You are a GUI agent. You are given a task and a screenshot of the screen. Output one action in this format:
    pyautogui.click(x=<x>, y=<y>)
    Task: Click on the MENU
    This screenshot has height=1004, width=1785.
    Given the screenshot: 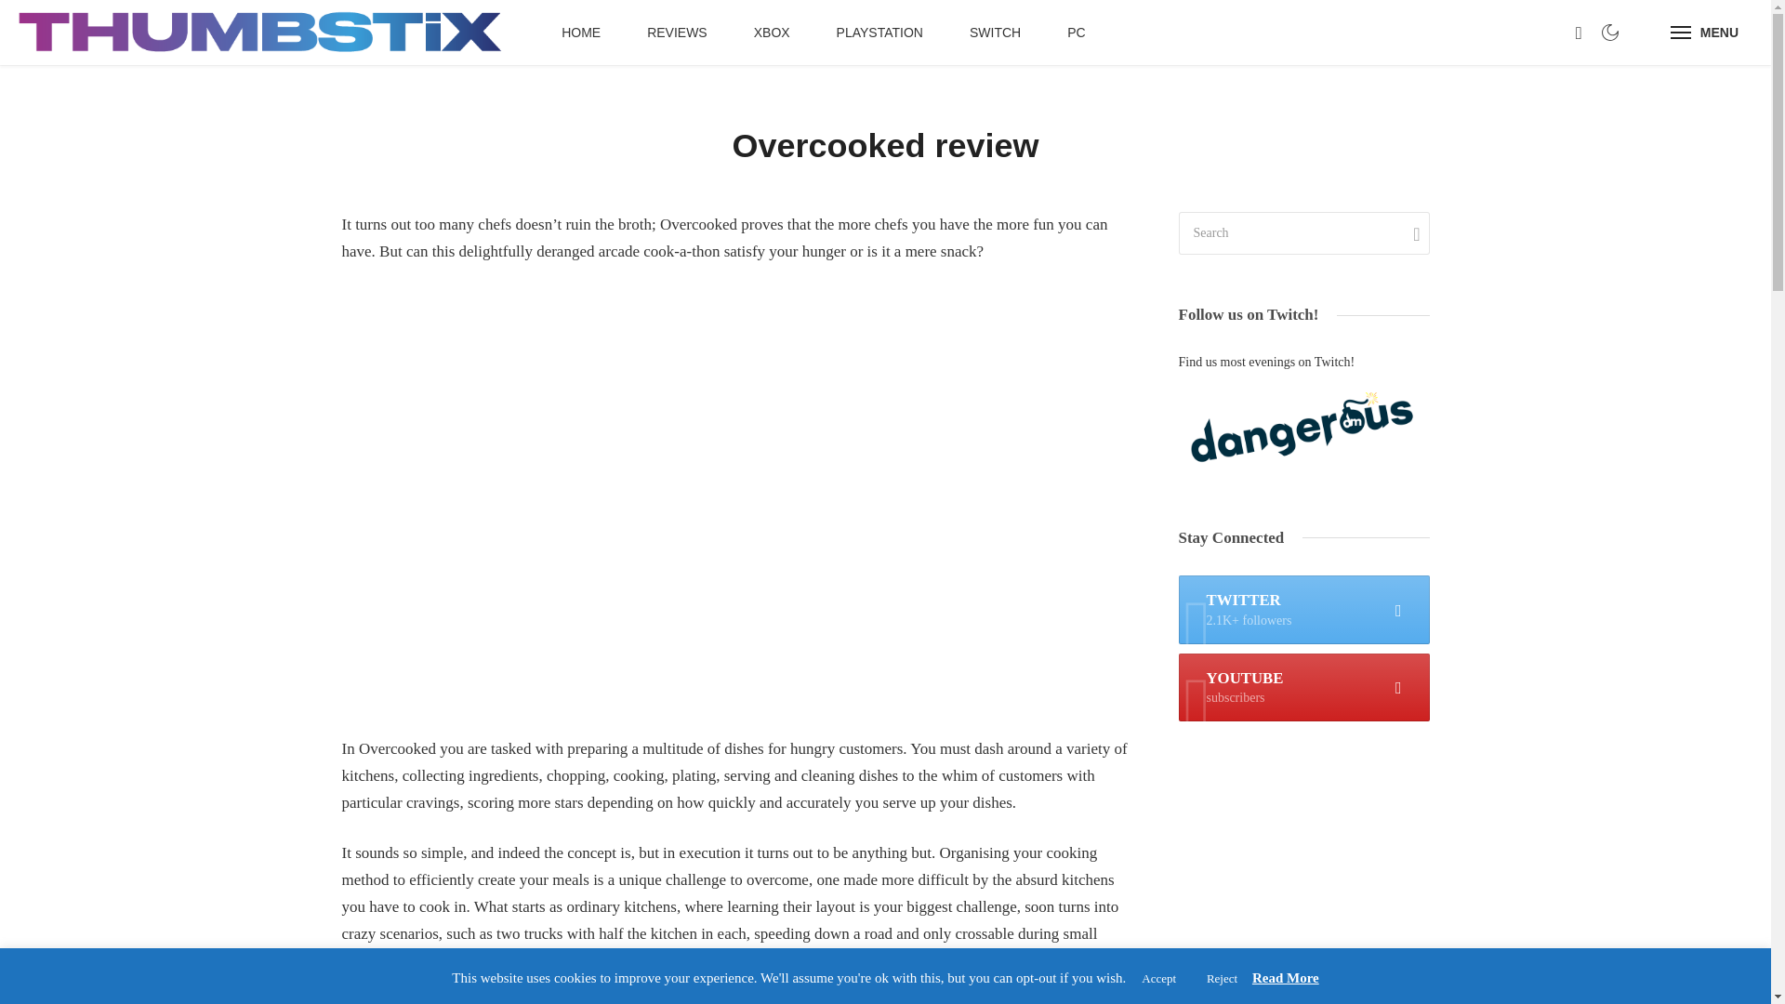 What is the action you would take?
    pyautogui.click(x=1303, y=688)
    